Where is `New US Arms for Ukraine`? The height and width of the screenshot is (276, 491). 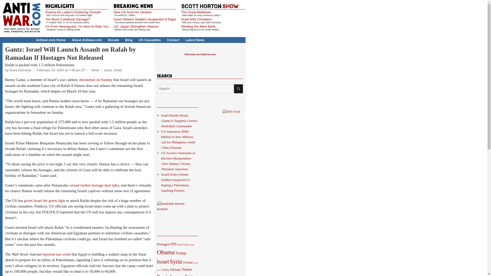
New US Arms for Ukraine is located at coordinates (132, 12).